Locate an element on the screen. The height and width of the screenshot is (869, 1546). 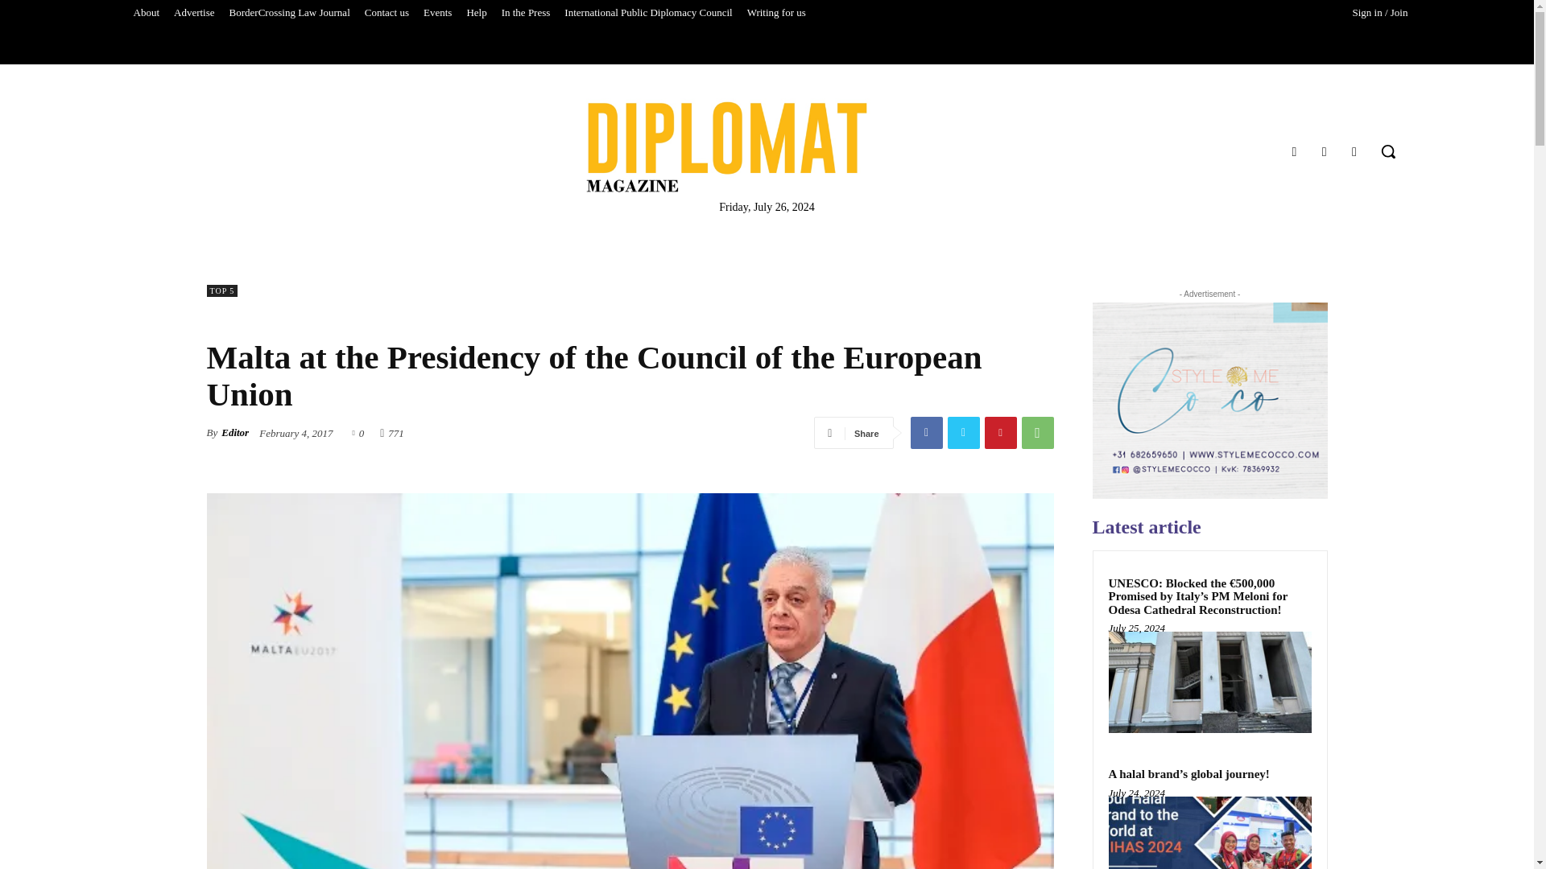
BorderCrossing Law Journal is located at coordinates (290, 13).